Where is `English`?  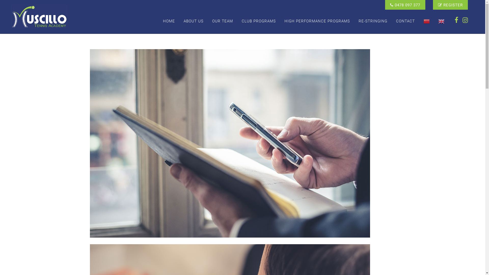 English is located at coordinates (441, 21).